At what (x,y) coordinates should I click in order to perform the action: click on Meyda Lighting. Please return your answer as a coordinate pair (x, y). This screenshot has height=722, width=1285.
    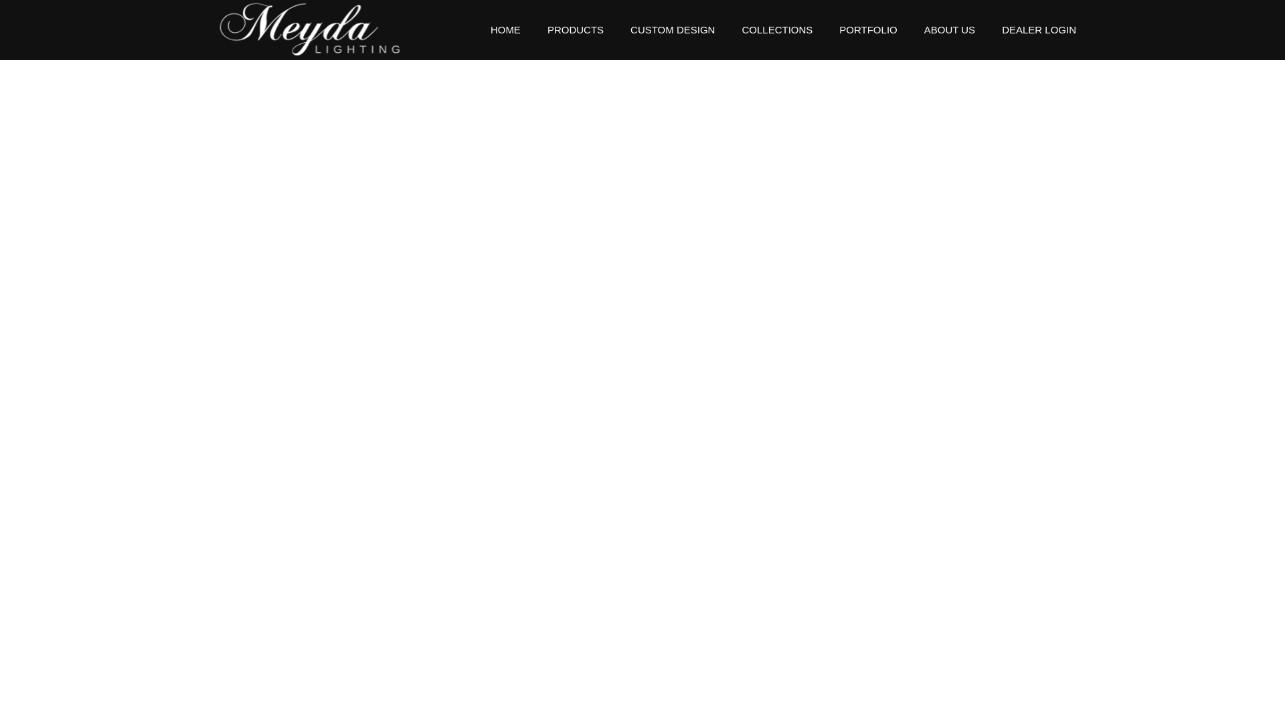
    Looking at the image, I should click on (305, 29).